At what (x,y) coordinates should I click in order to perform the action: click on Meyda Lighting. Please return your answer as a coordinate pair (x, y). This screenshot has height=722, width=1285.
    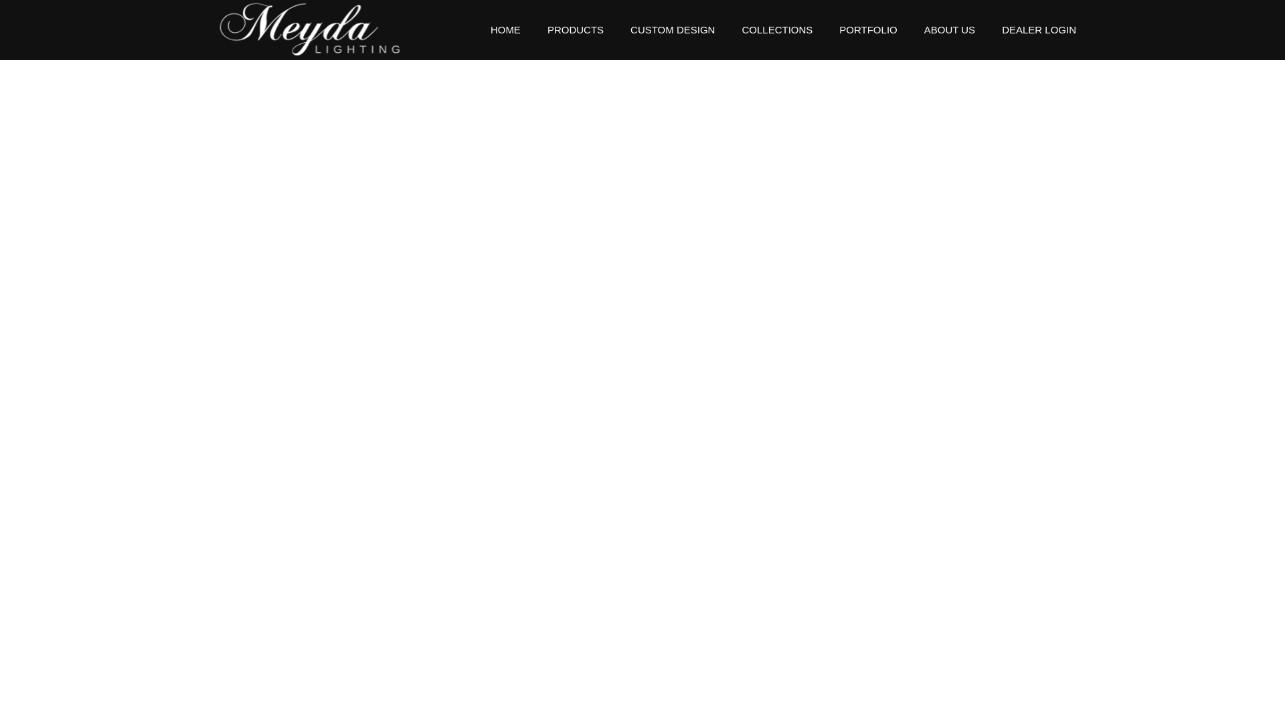
    Looking at the image, I should click on (305, 29).